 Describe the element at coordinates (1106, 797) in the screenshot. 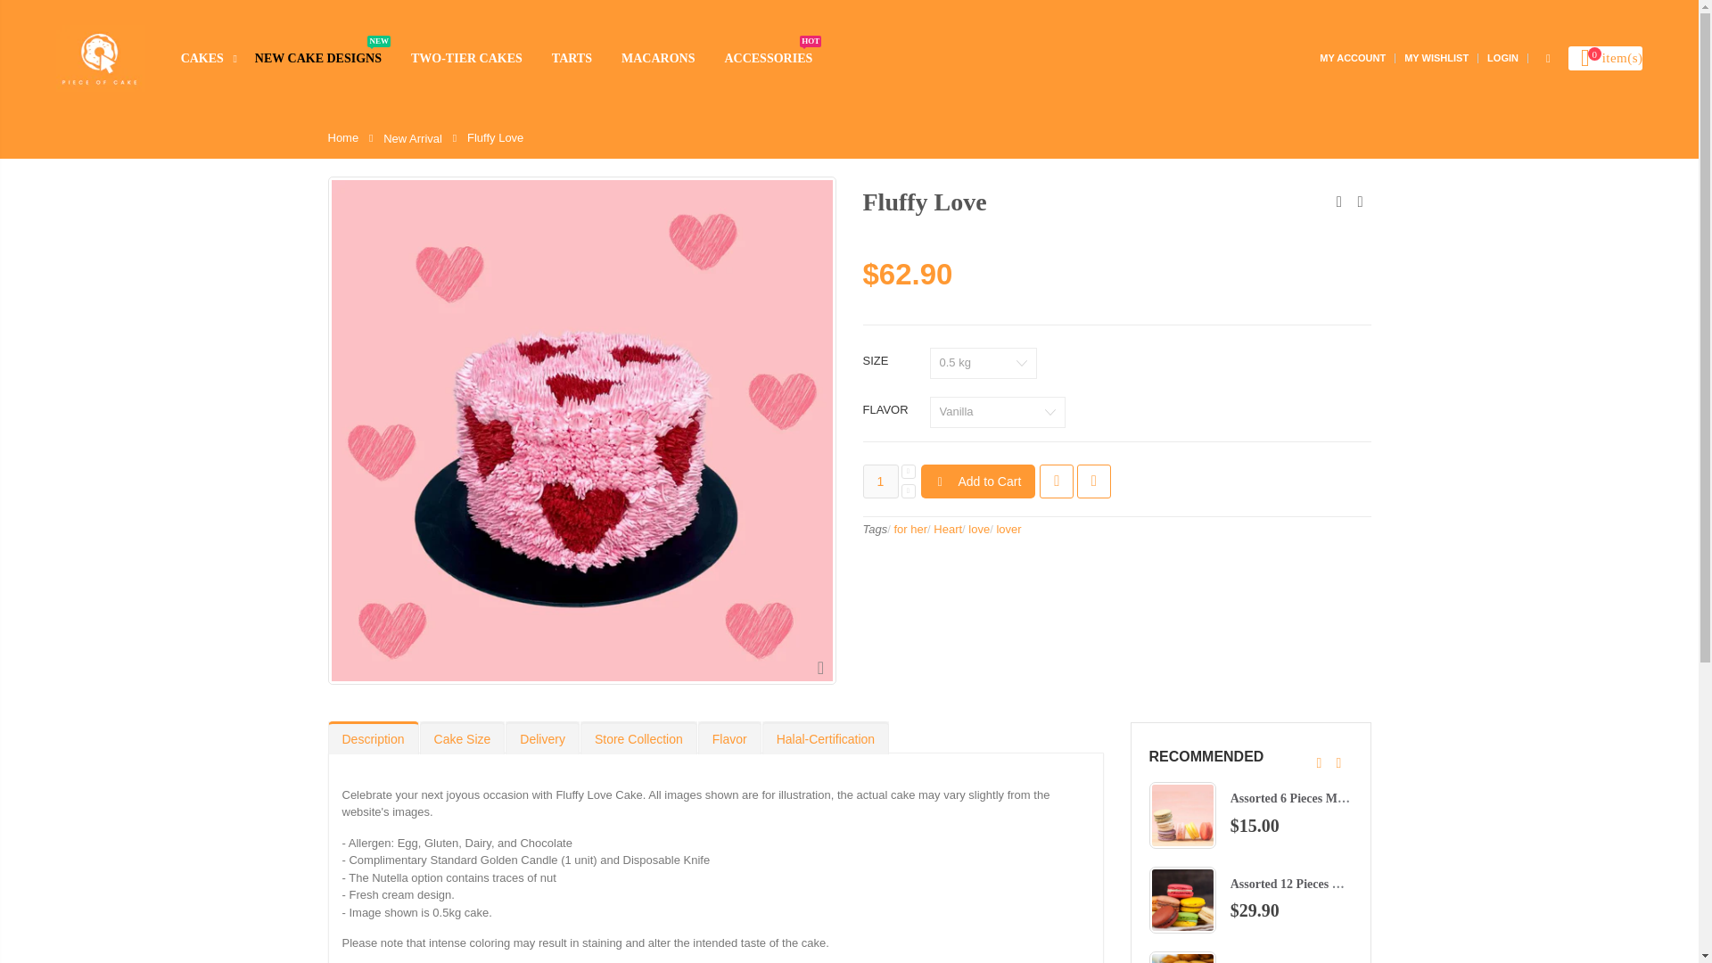

I see `Golden Sparkle Candle-20cm` at that location.